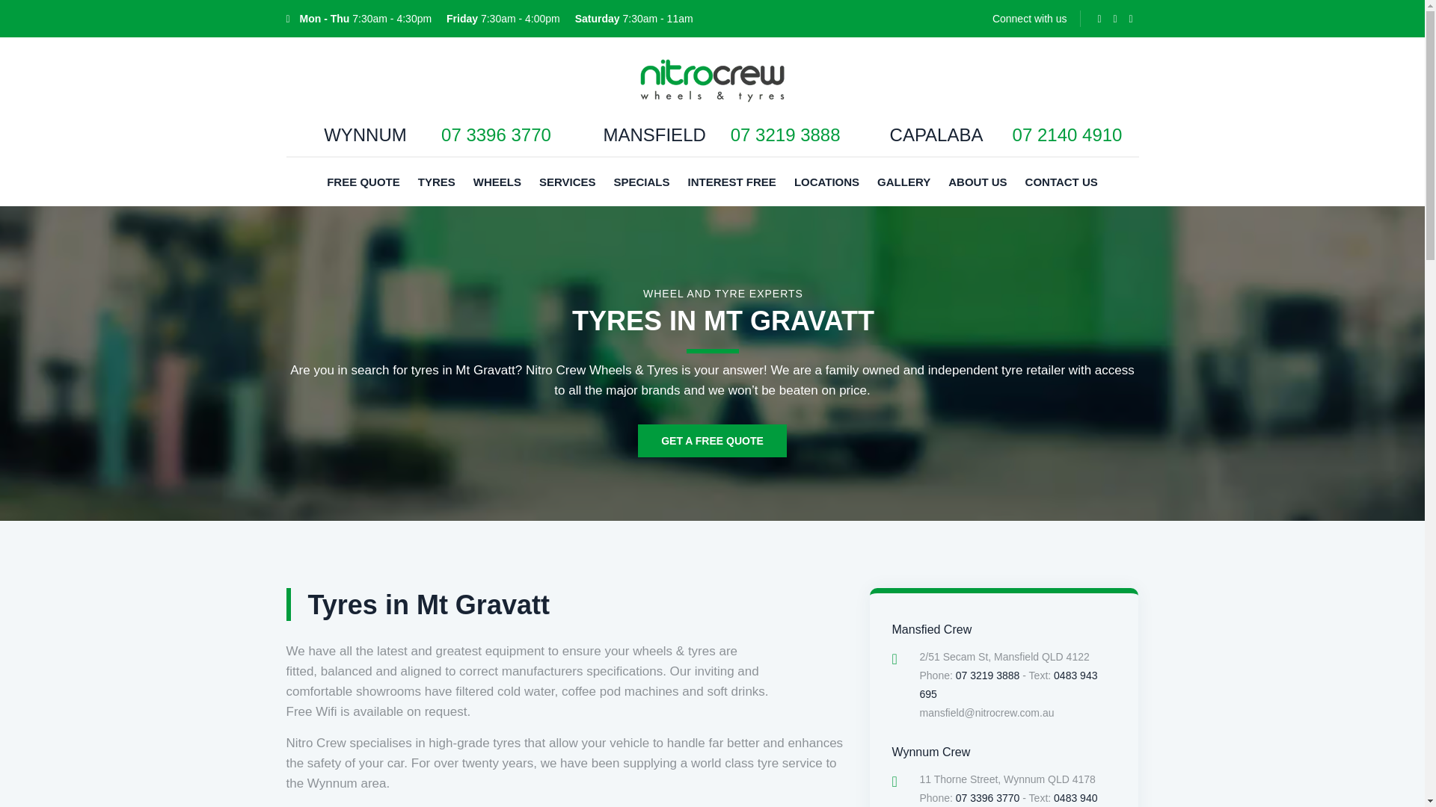 The image size is (1436, 807). Describe the element at coordinates (732, 182) in the screenshot. I see `INTEREST FREE` at that location.